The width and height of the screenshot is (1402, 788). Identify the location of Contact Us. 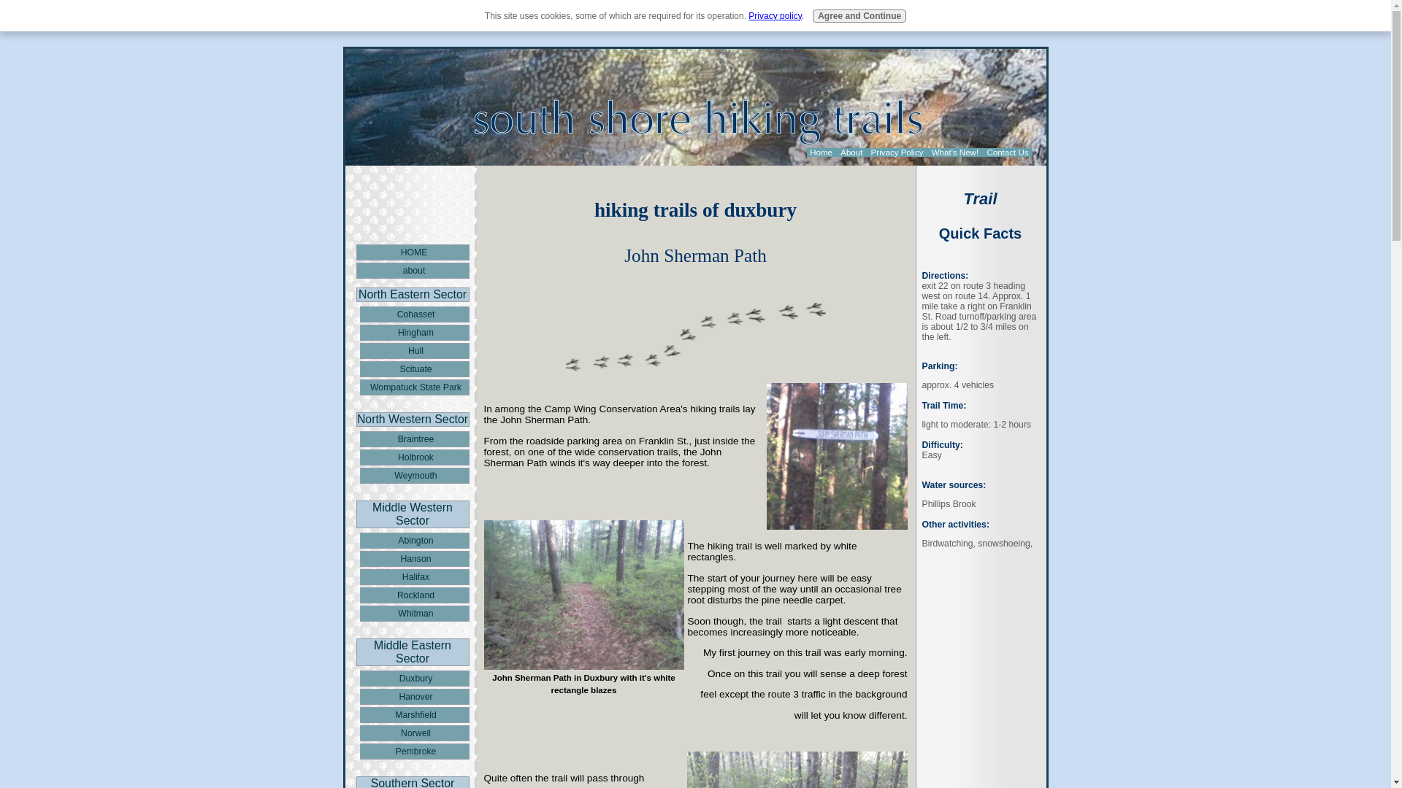
(1007, 152).